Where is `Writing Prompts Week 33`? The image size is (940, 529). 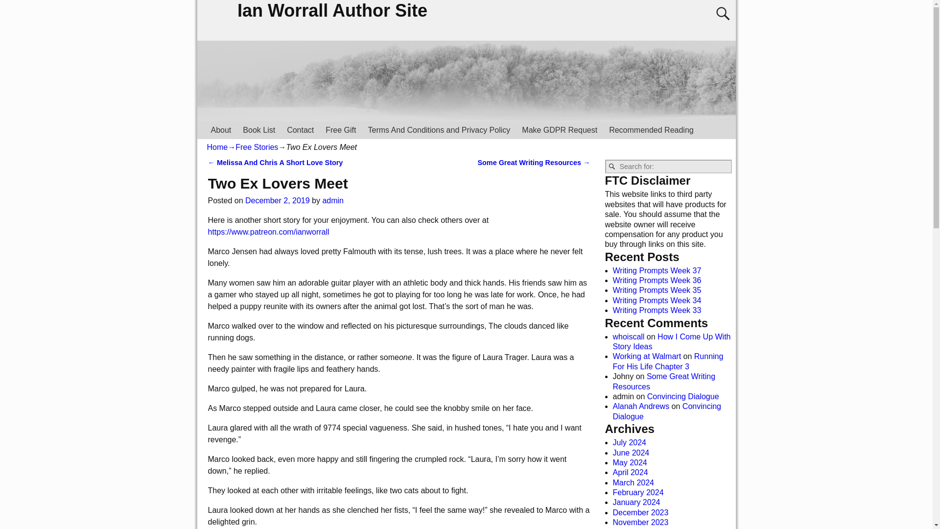
Writing Prompts Week 33 is located at coordinates (657, 310).